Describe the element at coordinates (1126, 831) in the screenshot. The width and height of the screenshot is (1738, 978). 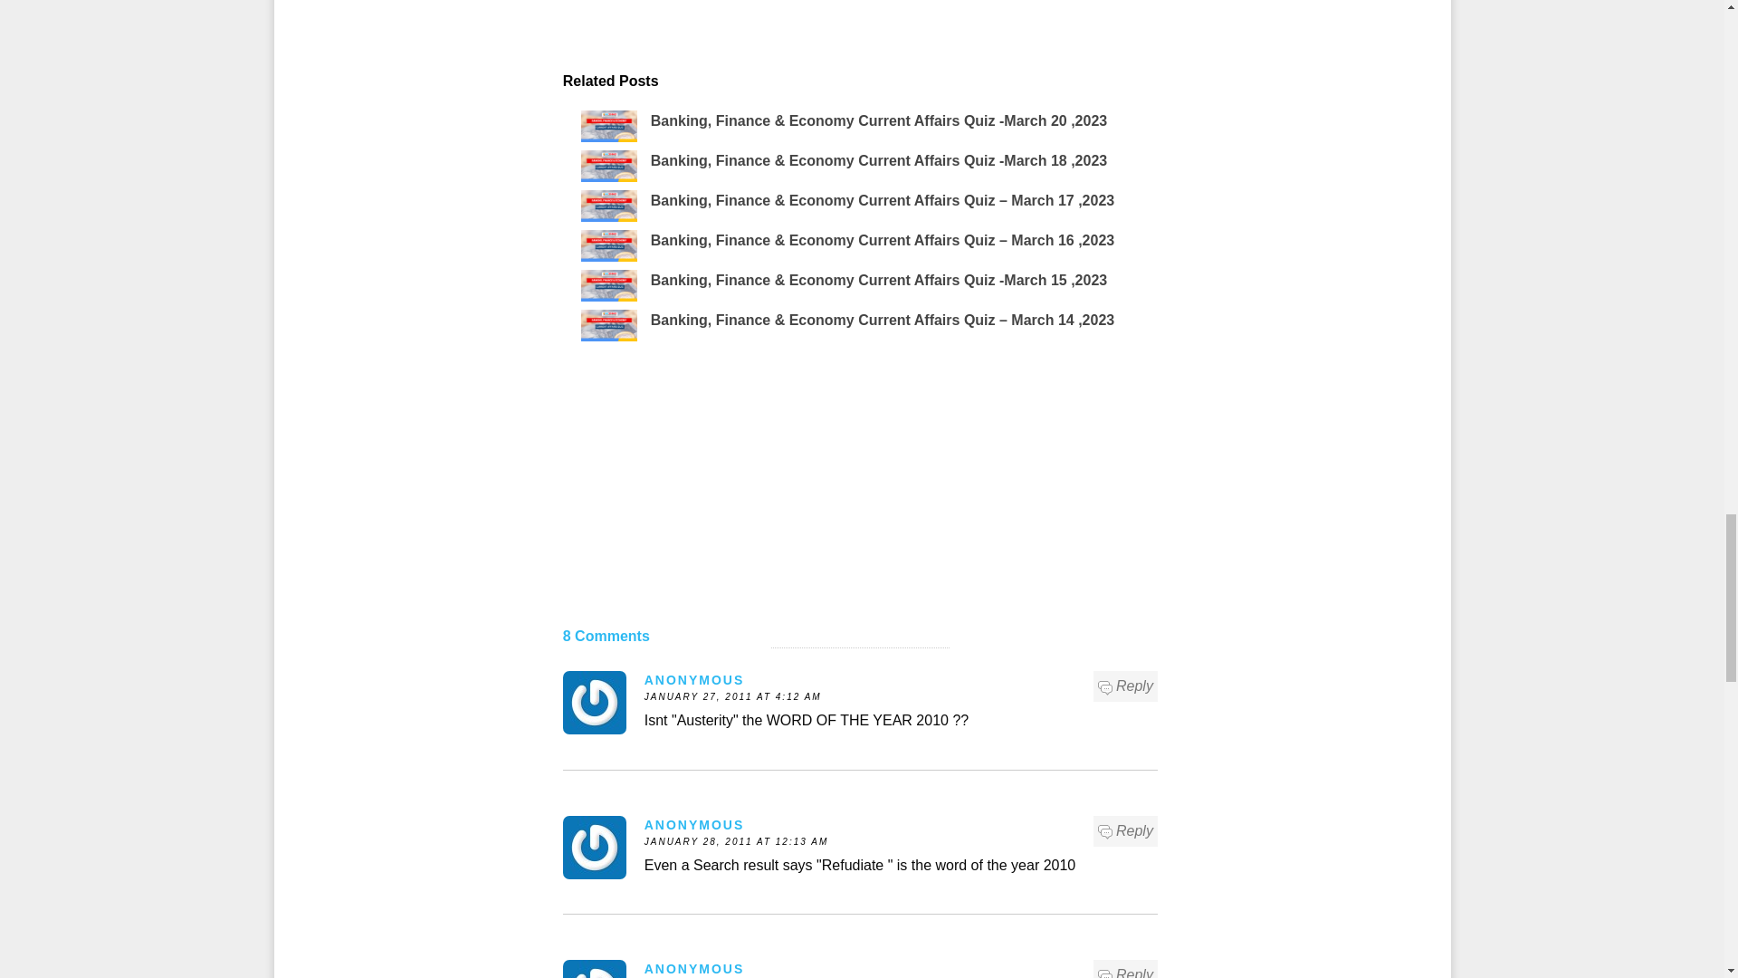
I see `Reply` at that location.